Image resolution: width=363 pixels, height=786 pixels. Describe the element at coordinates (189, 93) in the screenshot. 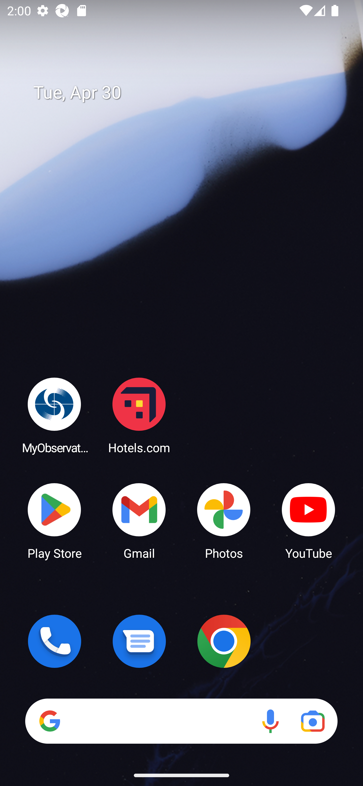

I see `Tue, Apr 30` at that location.